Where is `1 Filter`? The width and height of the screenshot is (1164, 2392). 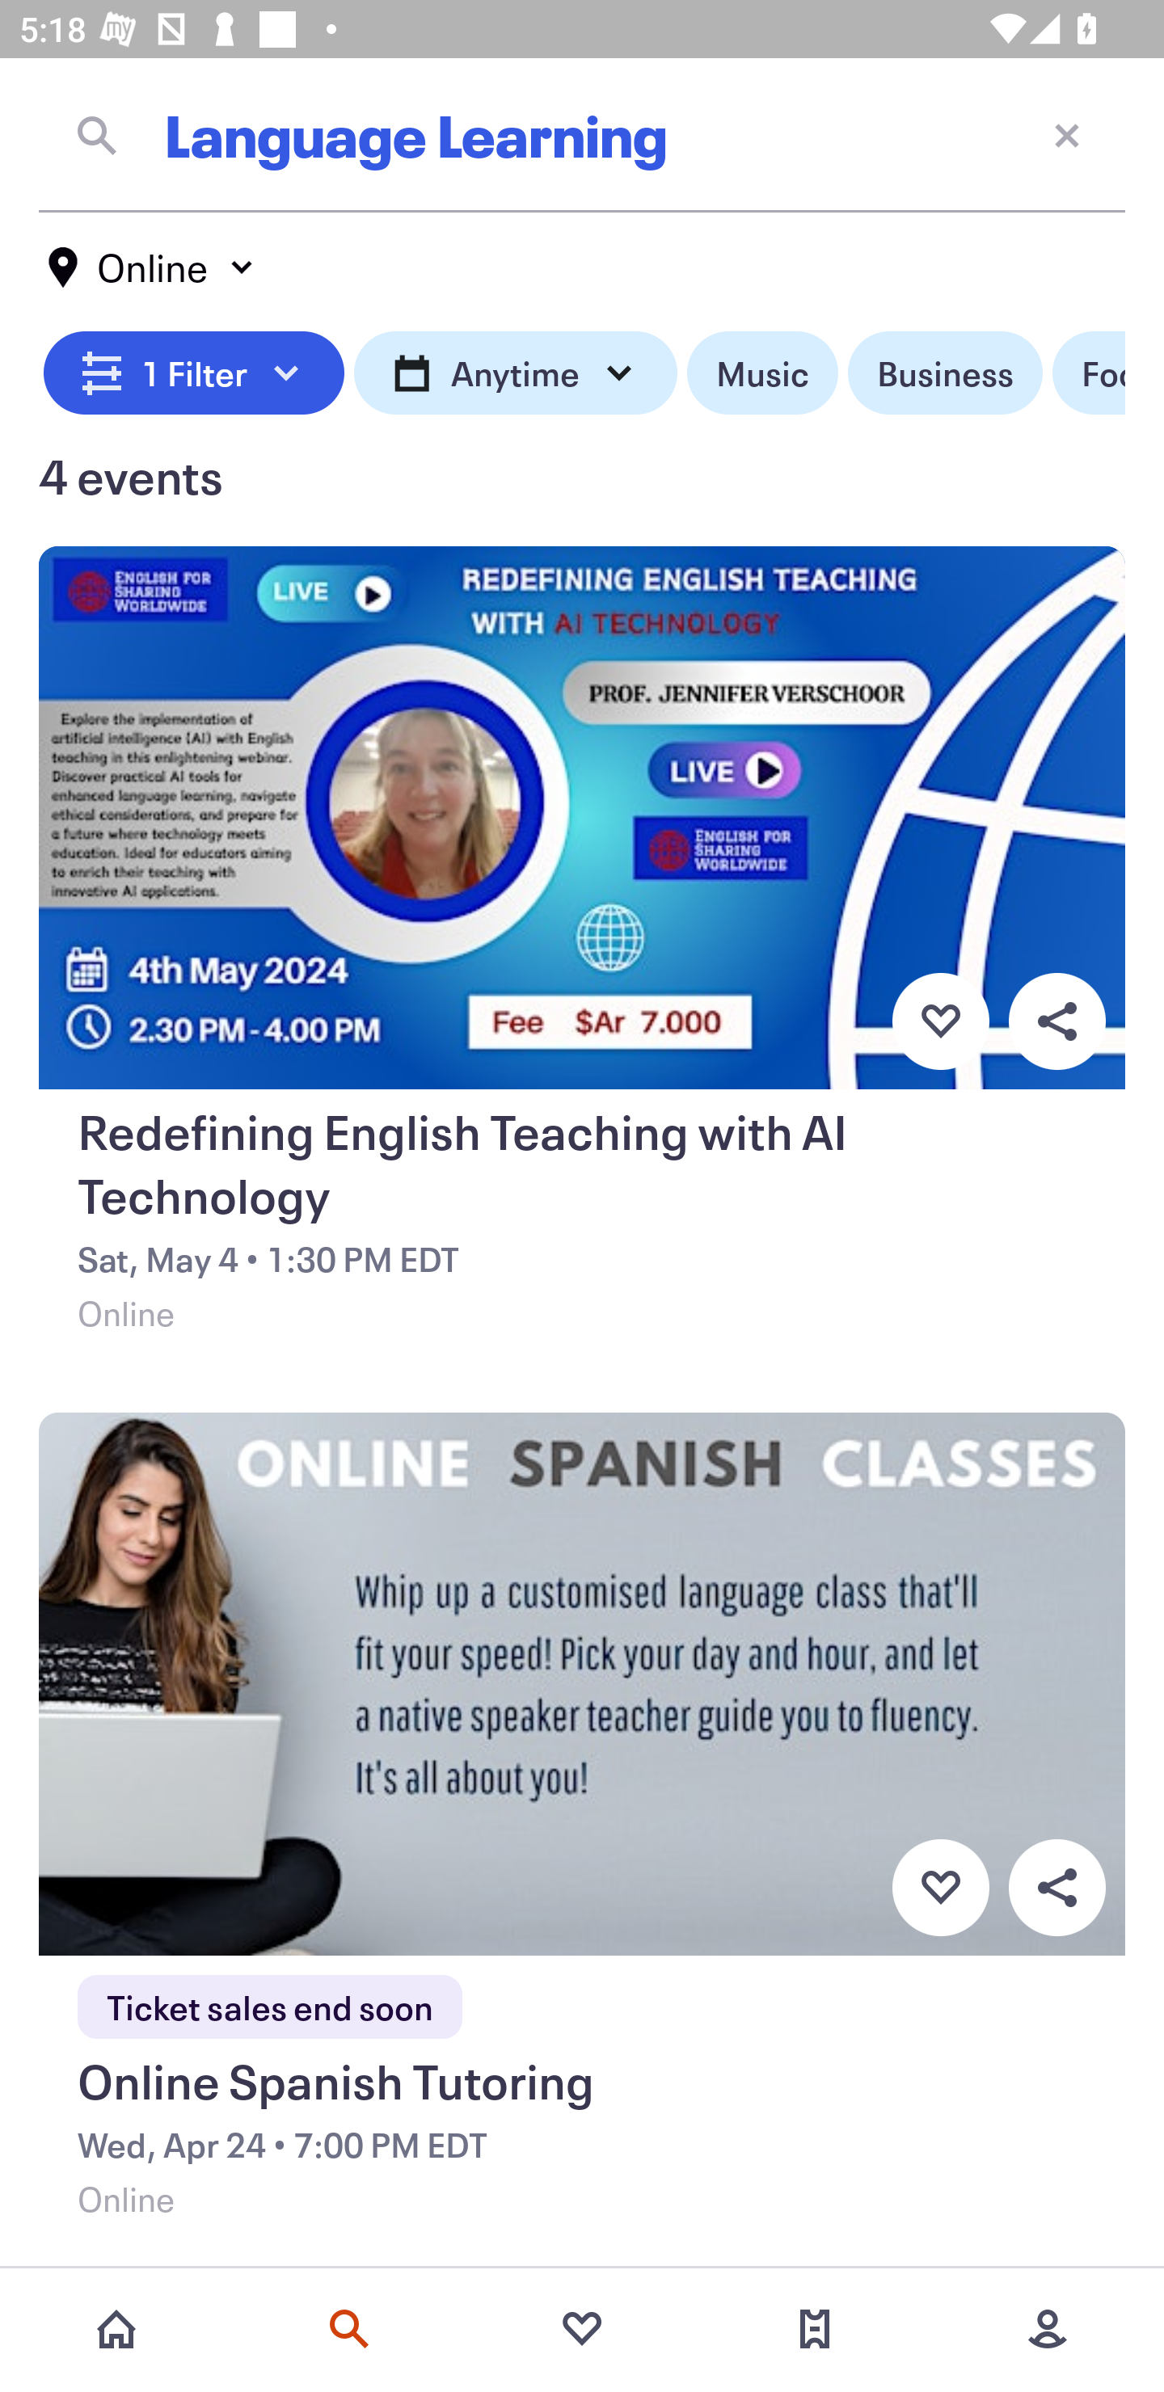 1 Filter is located at coordinates (194, 373).